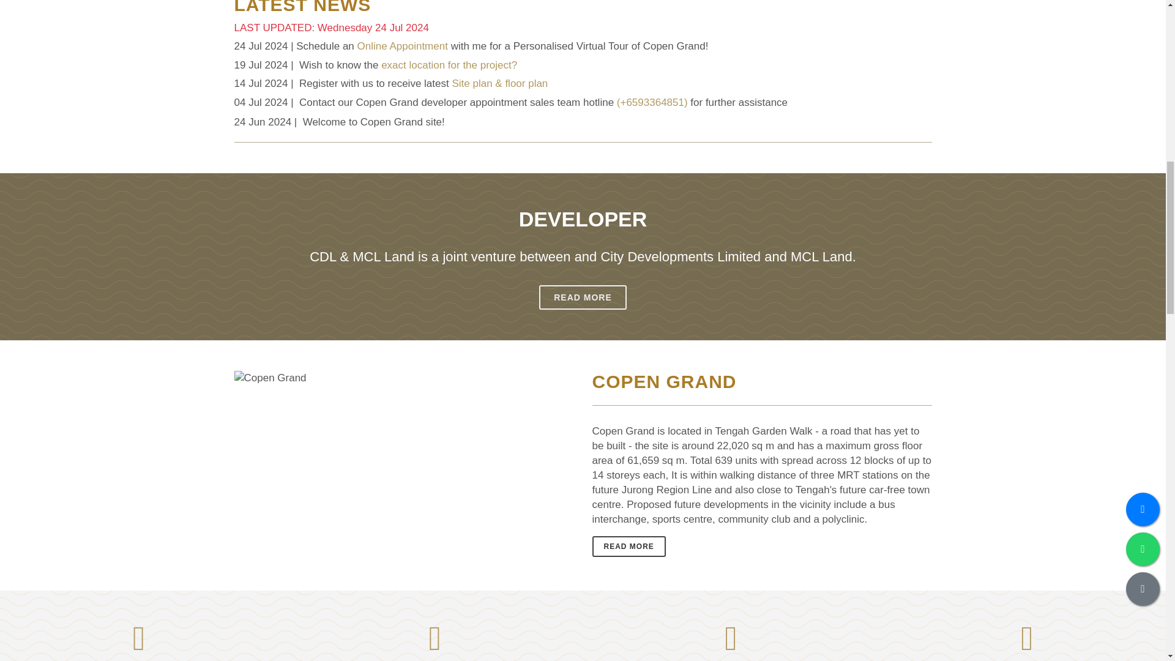  What do you see at coordinates (629, 546) in the screenshot?
I see `READ MORE` at bounding box center [629, 546].